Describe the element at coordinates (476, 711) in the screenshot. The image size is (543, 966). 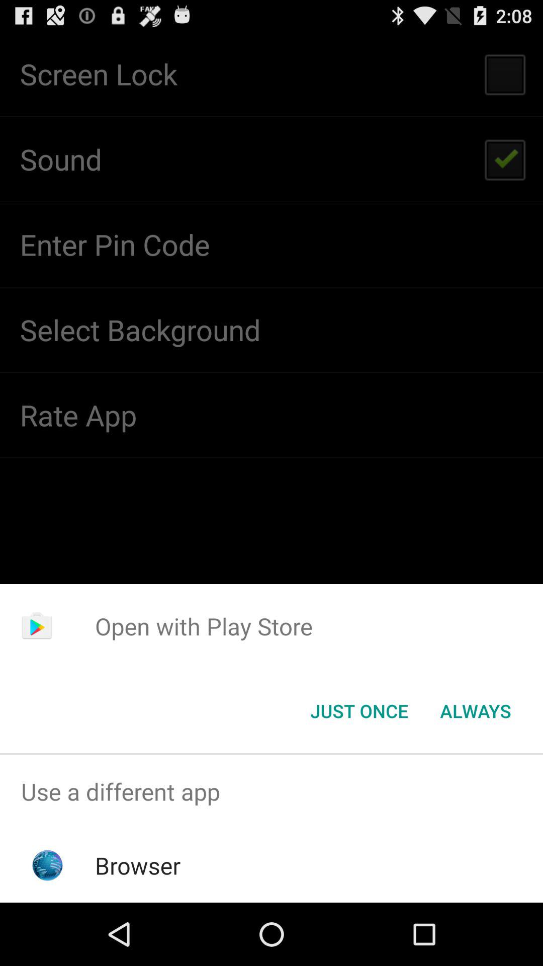
I see `turn on the always button` at that location.